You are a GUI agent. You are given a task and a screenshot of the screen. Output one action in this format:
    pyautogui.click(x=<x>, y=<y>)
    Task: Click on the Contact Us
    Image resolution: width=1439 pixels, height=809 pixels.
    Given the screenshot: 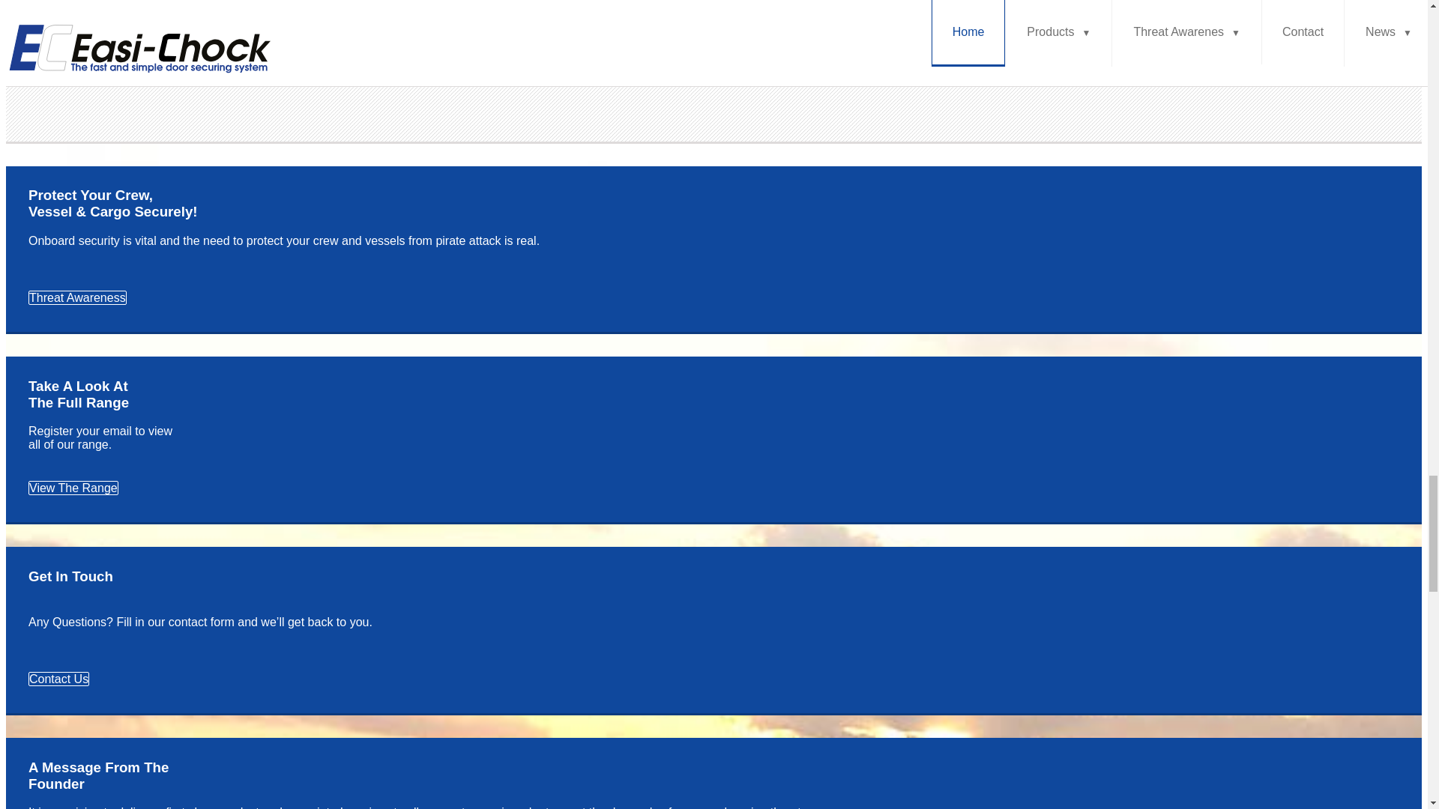 What is the action you would take?
    pyautogui.click(x=58, y=679)
    